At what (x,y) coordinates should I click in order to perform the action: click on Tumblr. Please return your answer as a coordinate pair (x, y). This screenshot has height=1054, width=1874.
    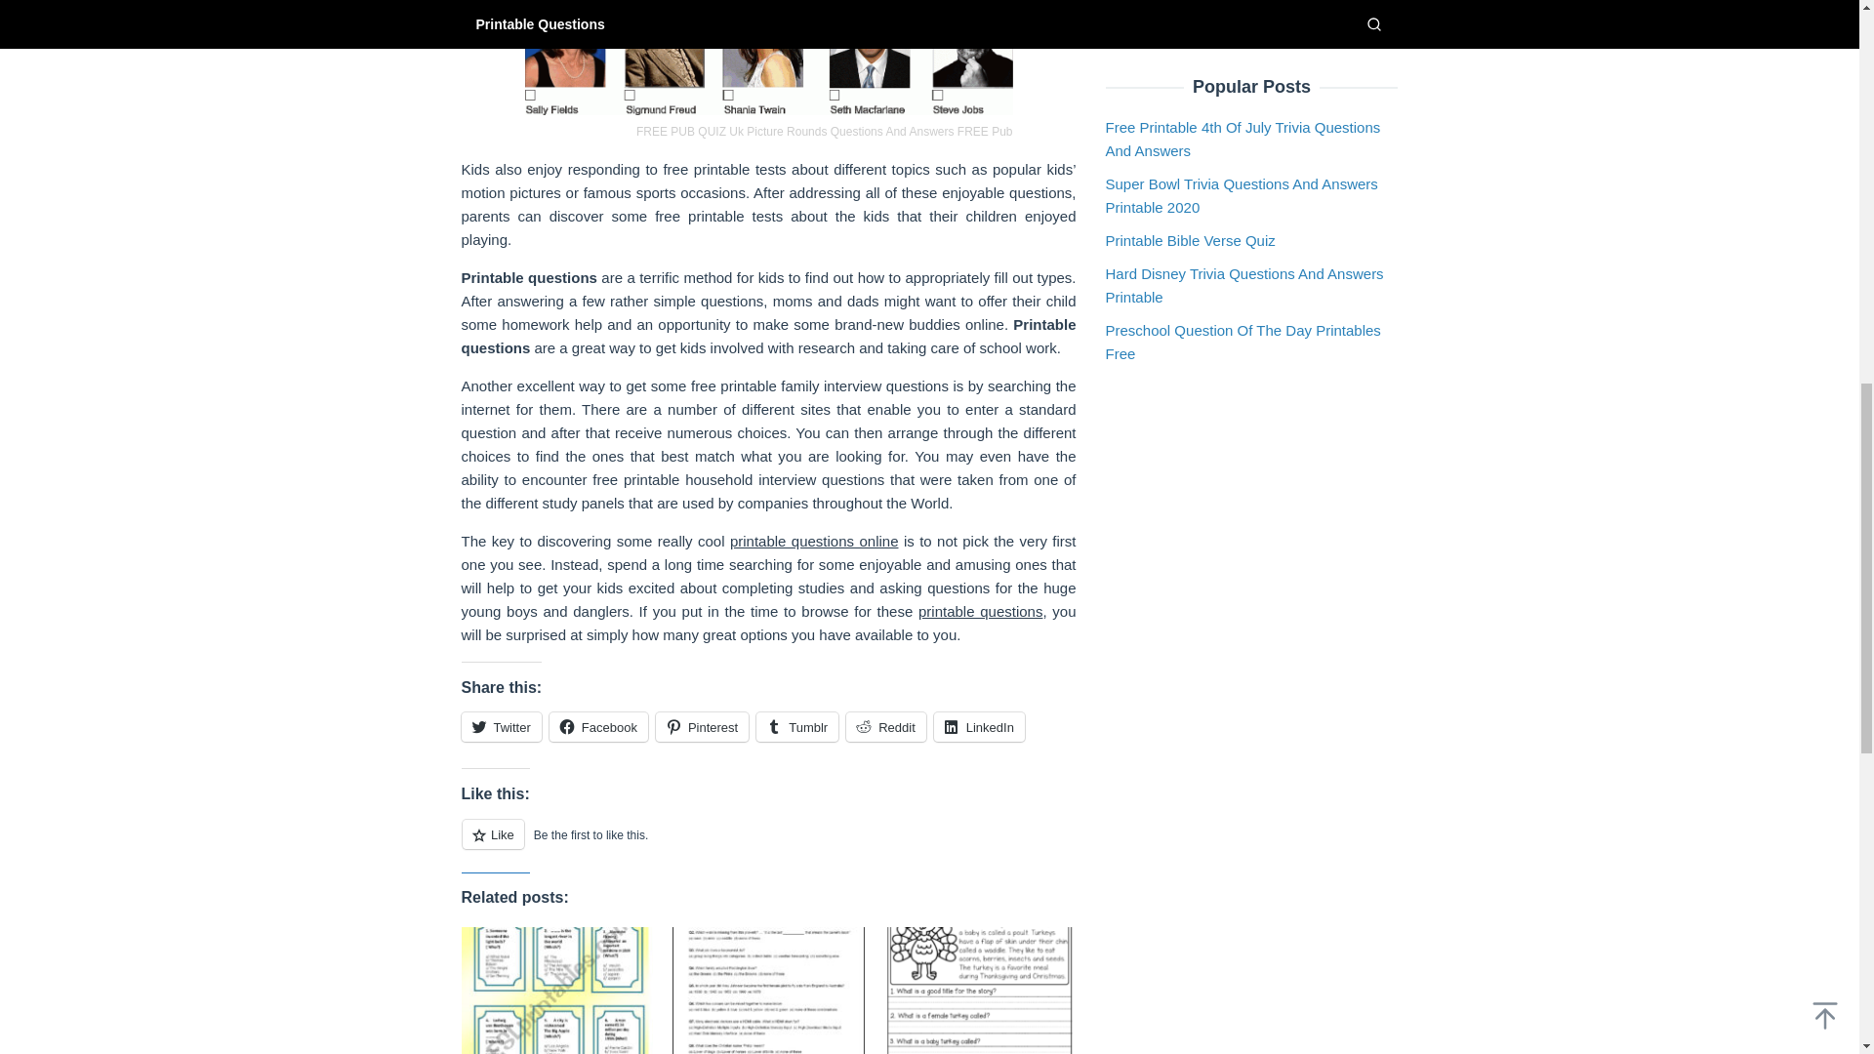
    Looking at the image, I should click on (796, 727).